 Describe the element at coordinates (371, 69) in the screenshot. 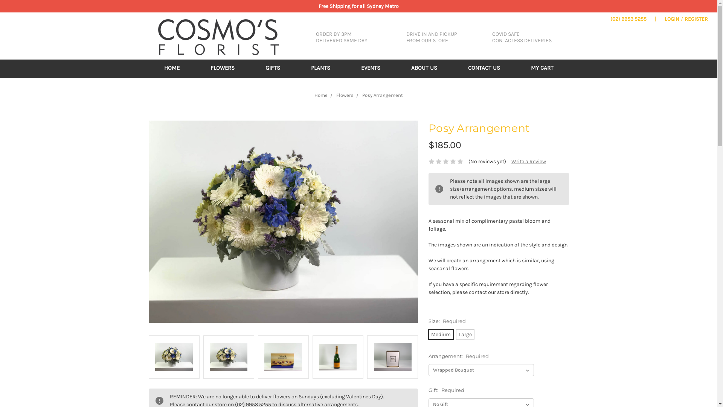

I see `EVENTS` at that location.